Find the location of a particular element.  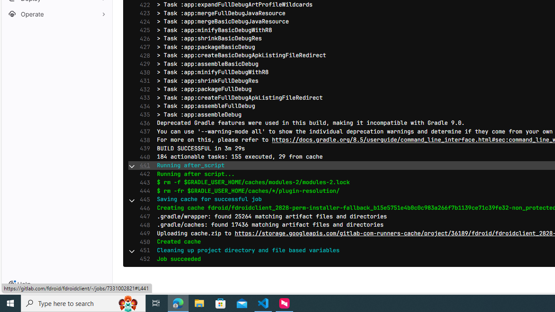

438 is located at coordinates (143, 140).